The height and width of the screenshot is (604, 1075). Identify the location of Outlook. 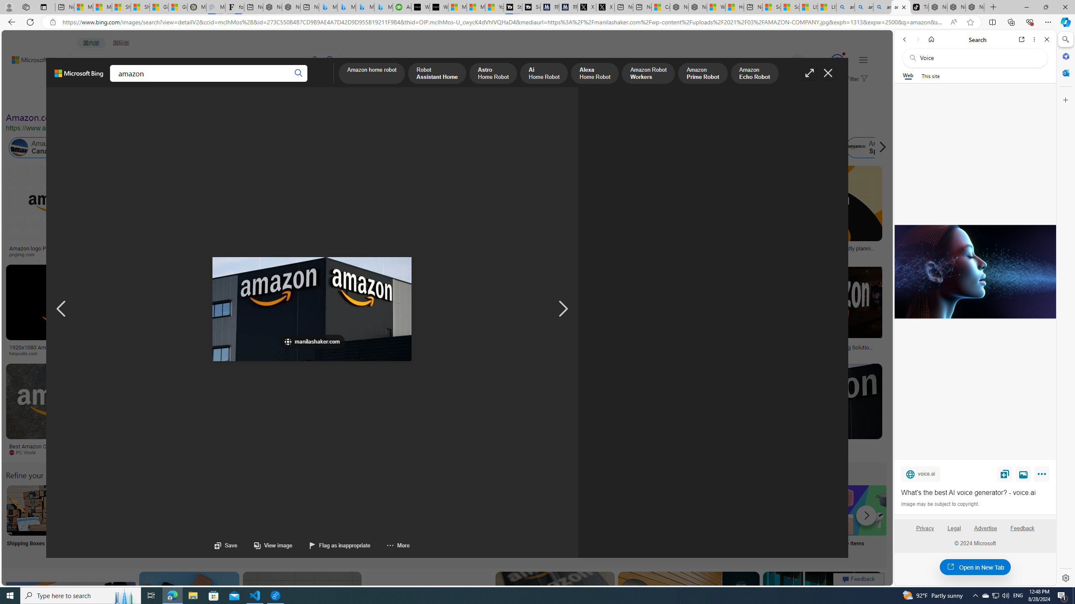
(1065, 73).